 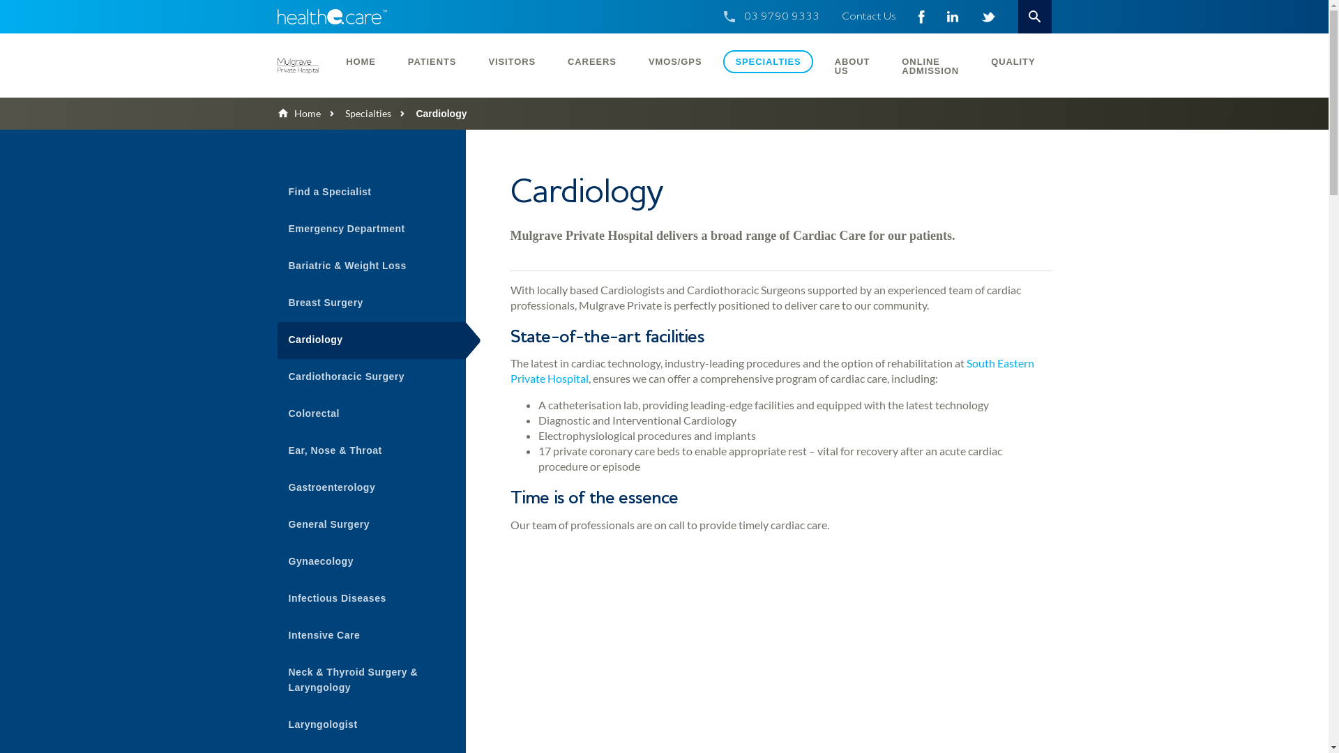 I want to click on PATIENTS, so click(x=432, y=61).